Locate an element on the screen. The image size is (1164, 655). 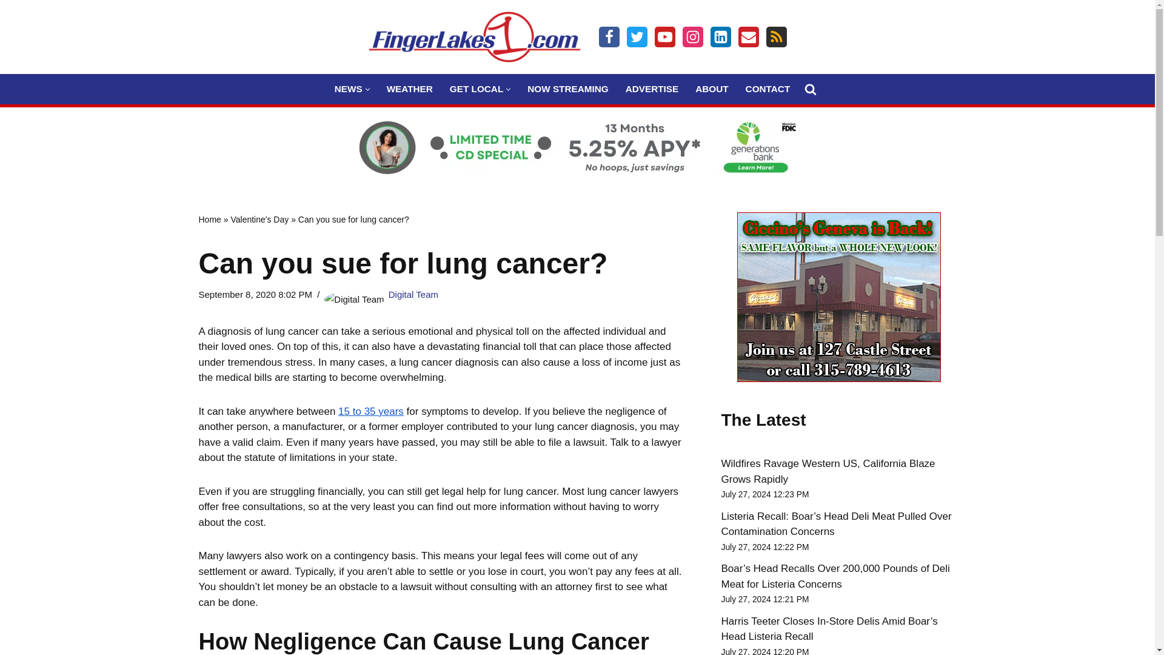
NOW STREAMING is located at coordinates (567, 89).